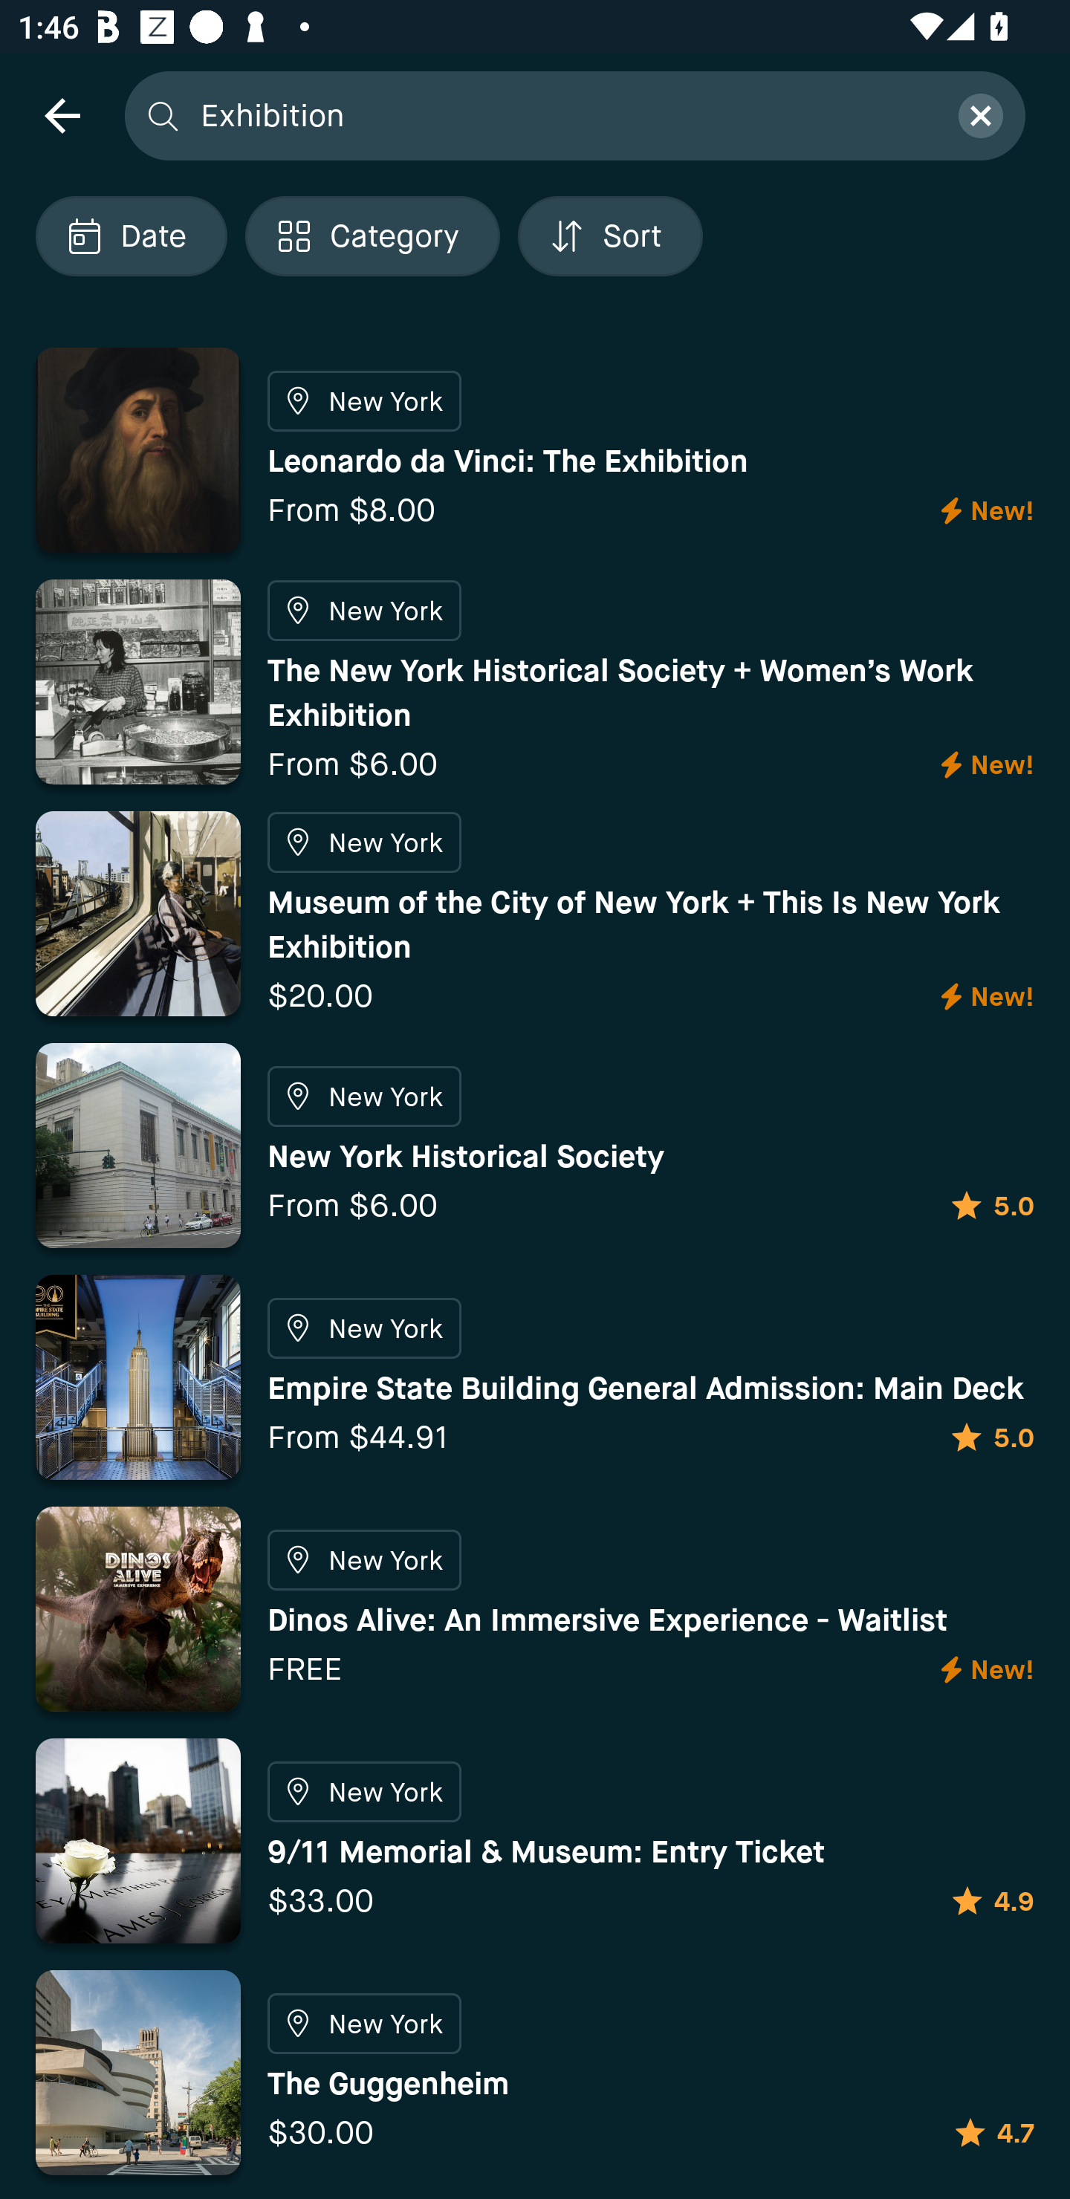  Describe the element at coordinates (564, 114) in the screenshot. I see `Exhibition` at that location.